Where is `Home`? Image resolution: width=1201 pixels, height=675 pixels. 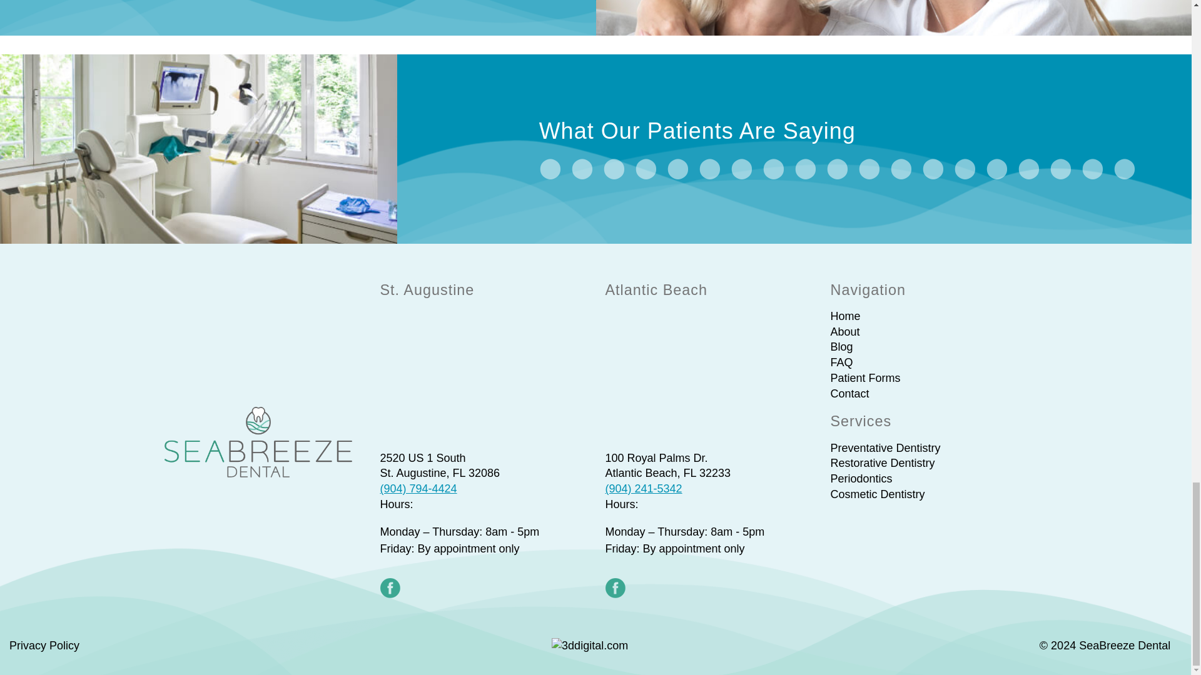
Home is located at coordinates (846, 316).